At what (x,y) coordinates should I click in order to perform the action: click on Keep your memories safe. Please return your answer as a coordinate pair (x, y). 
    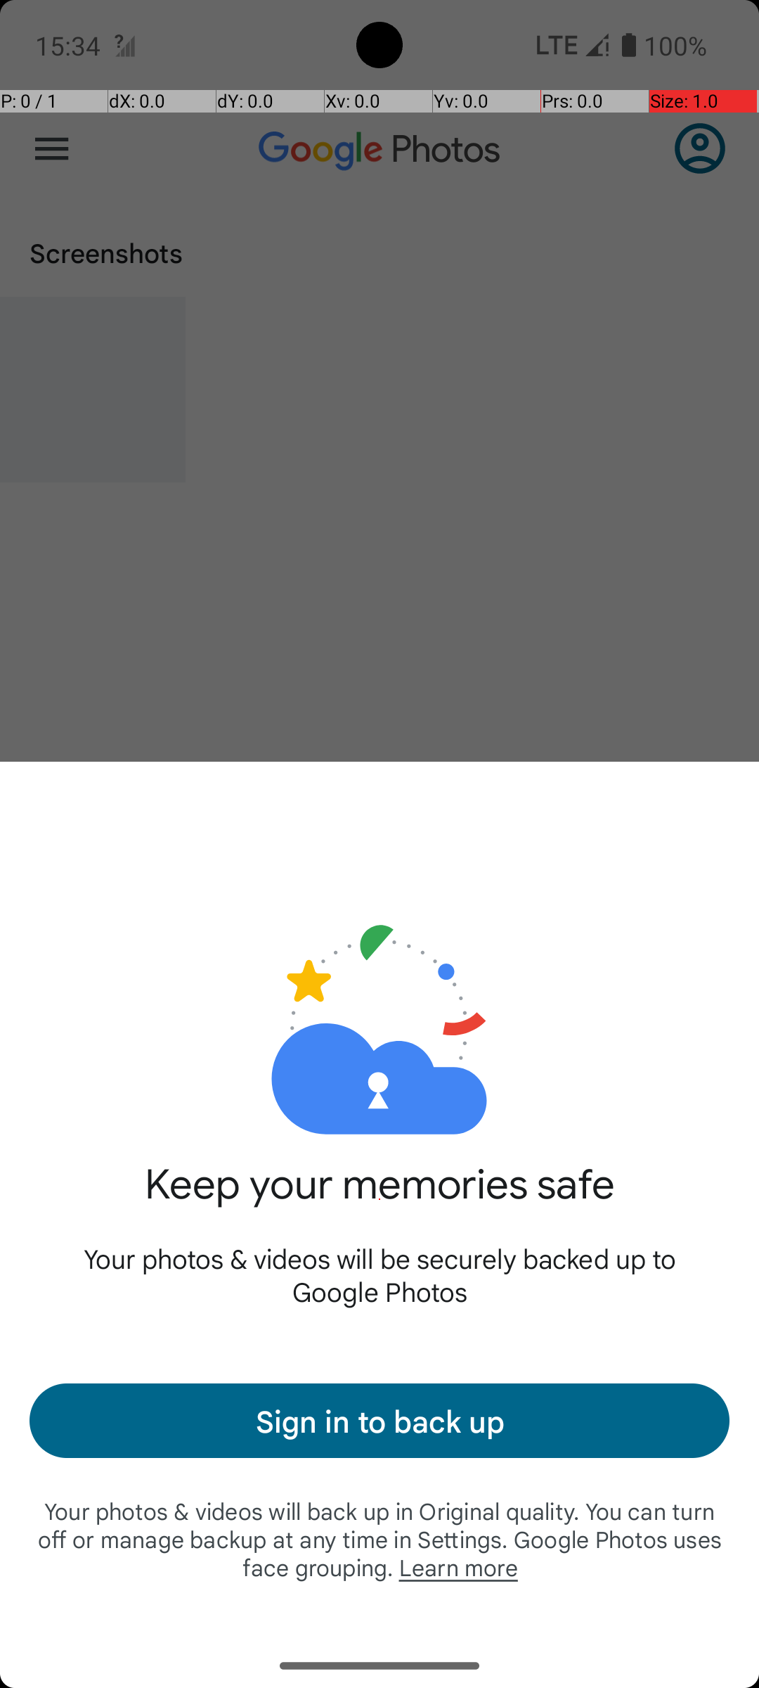
    Looking at the image, I should click on (379, 1200).